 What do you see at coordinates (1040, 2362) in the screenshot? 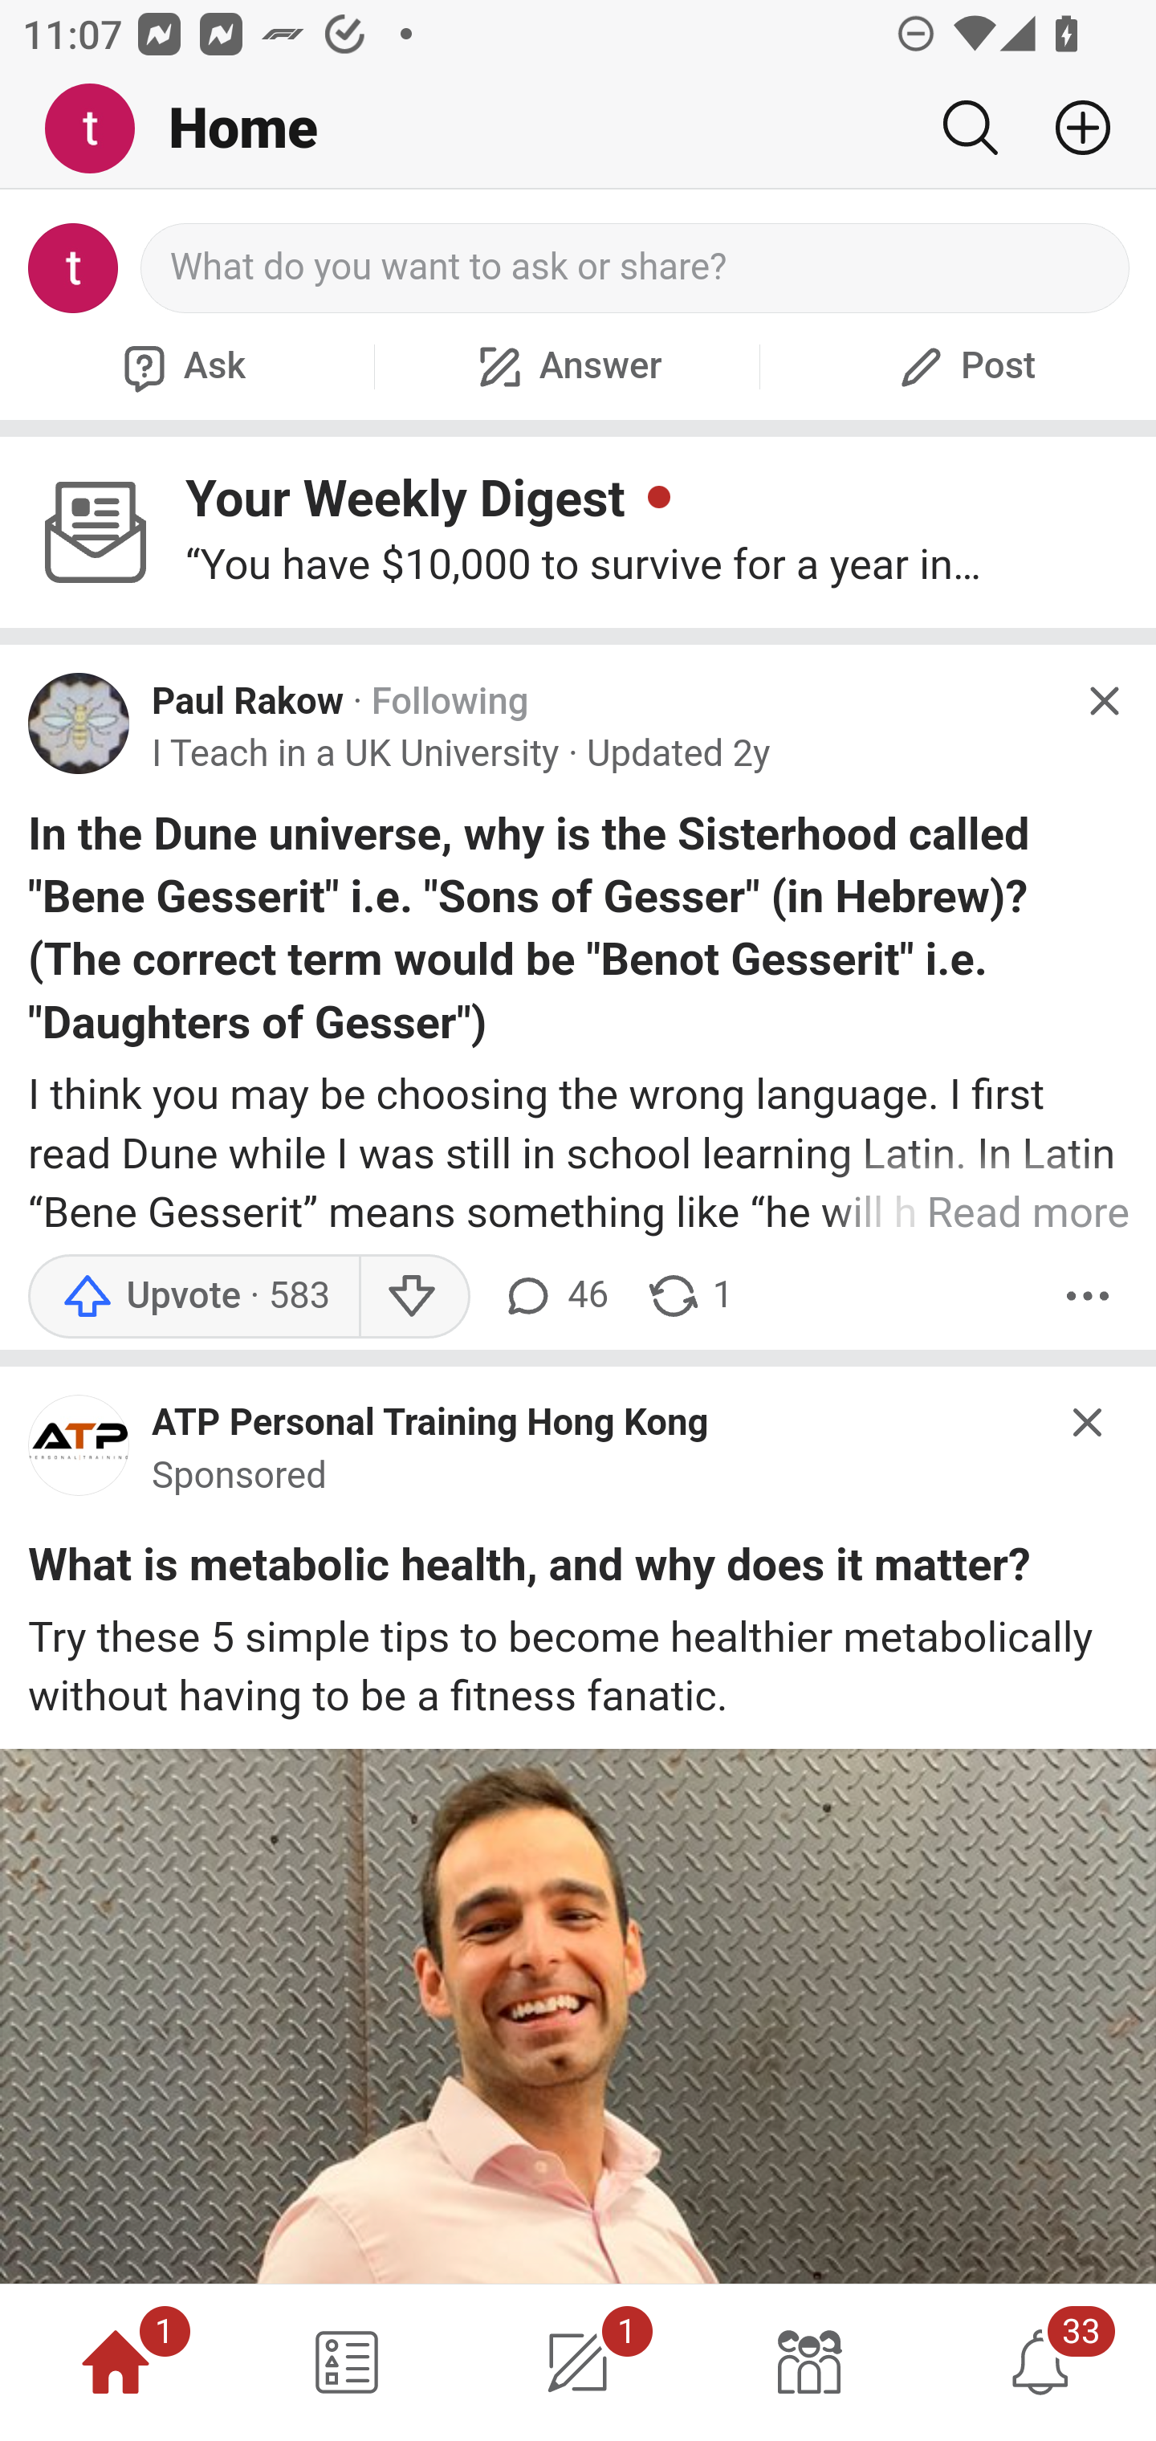
I see `33` at bounding box center [1040, 2362].